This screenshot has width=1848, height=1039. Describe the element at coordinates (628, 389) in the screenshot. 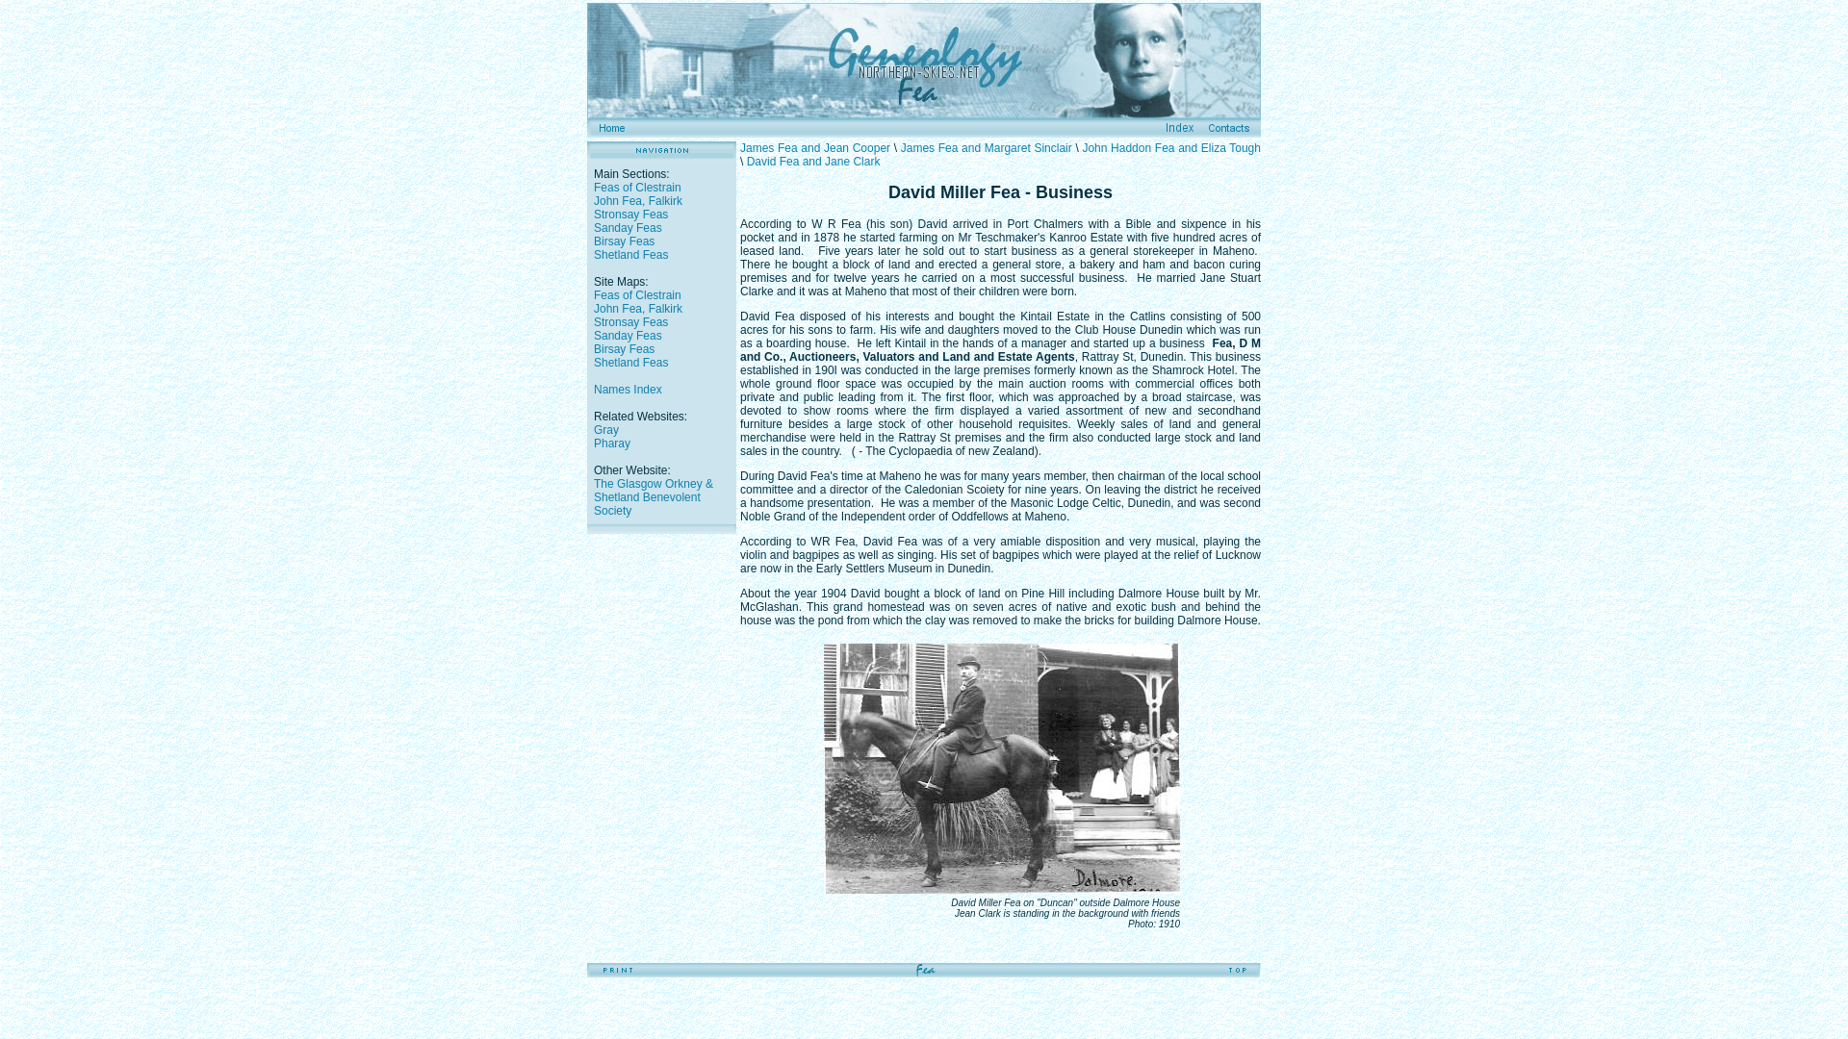

I see `Names Index` at that location.